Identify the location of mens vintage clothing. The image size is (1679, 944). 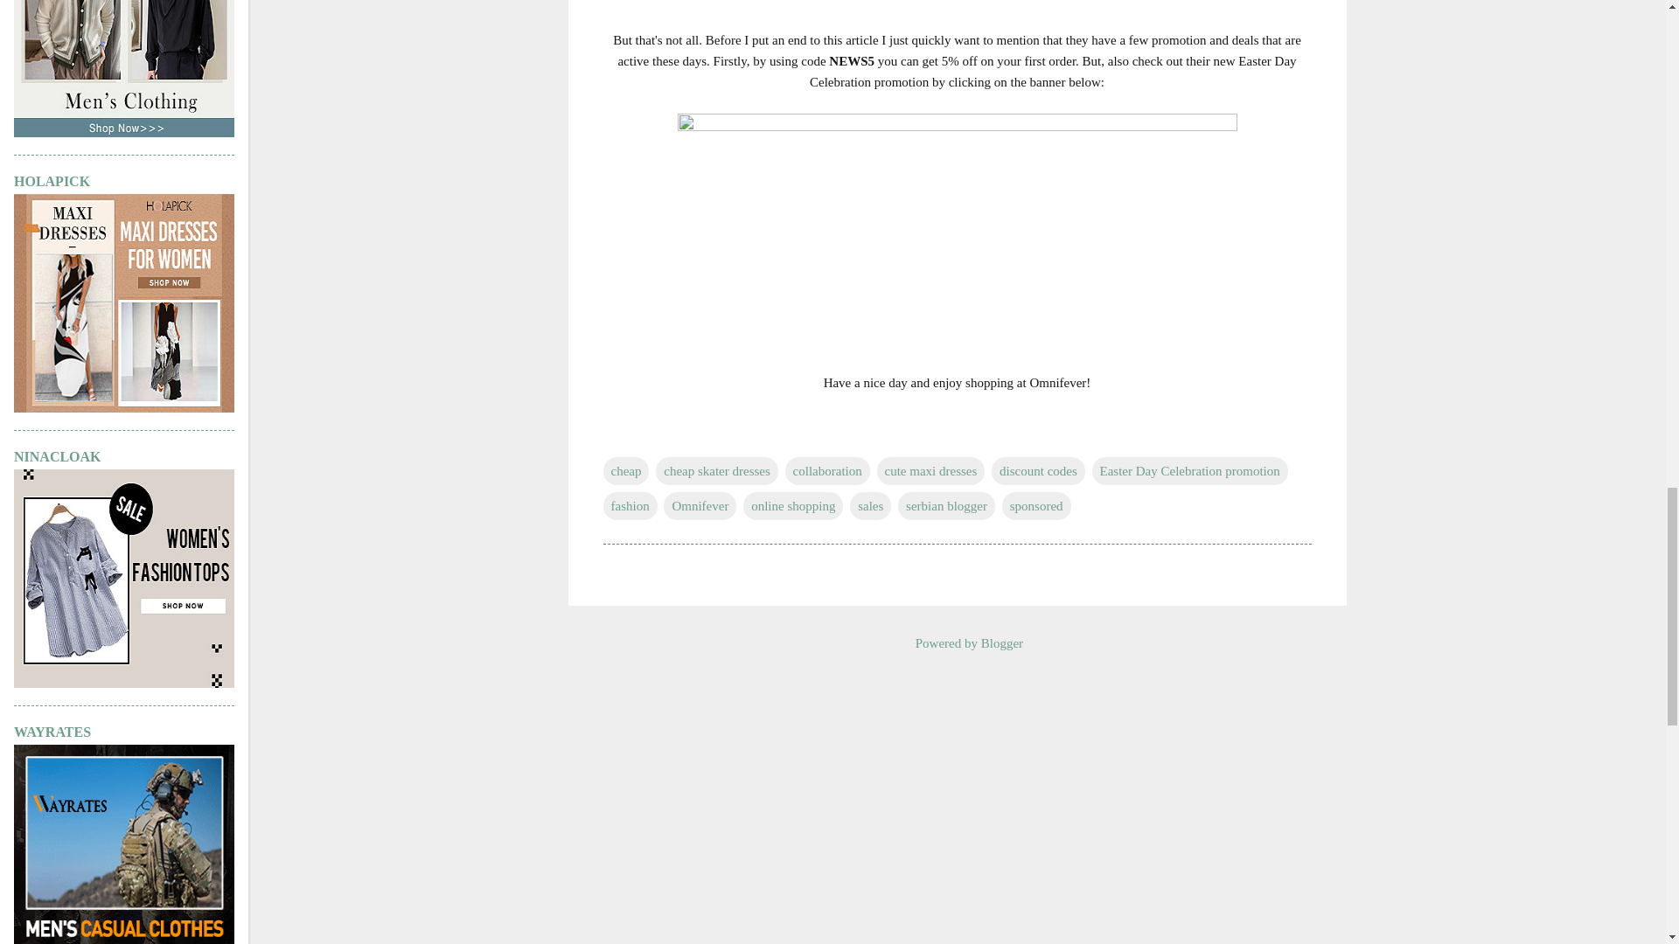
(124, 132).